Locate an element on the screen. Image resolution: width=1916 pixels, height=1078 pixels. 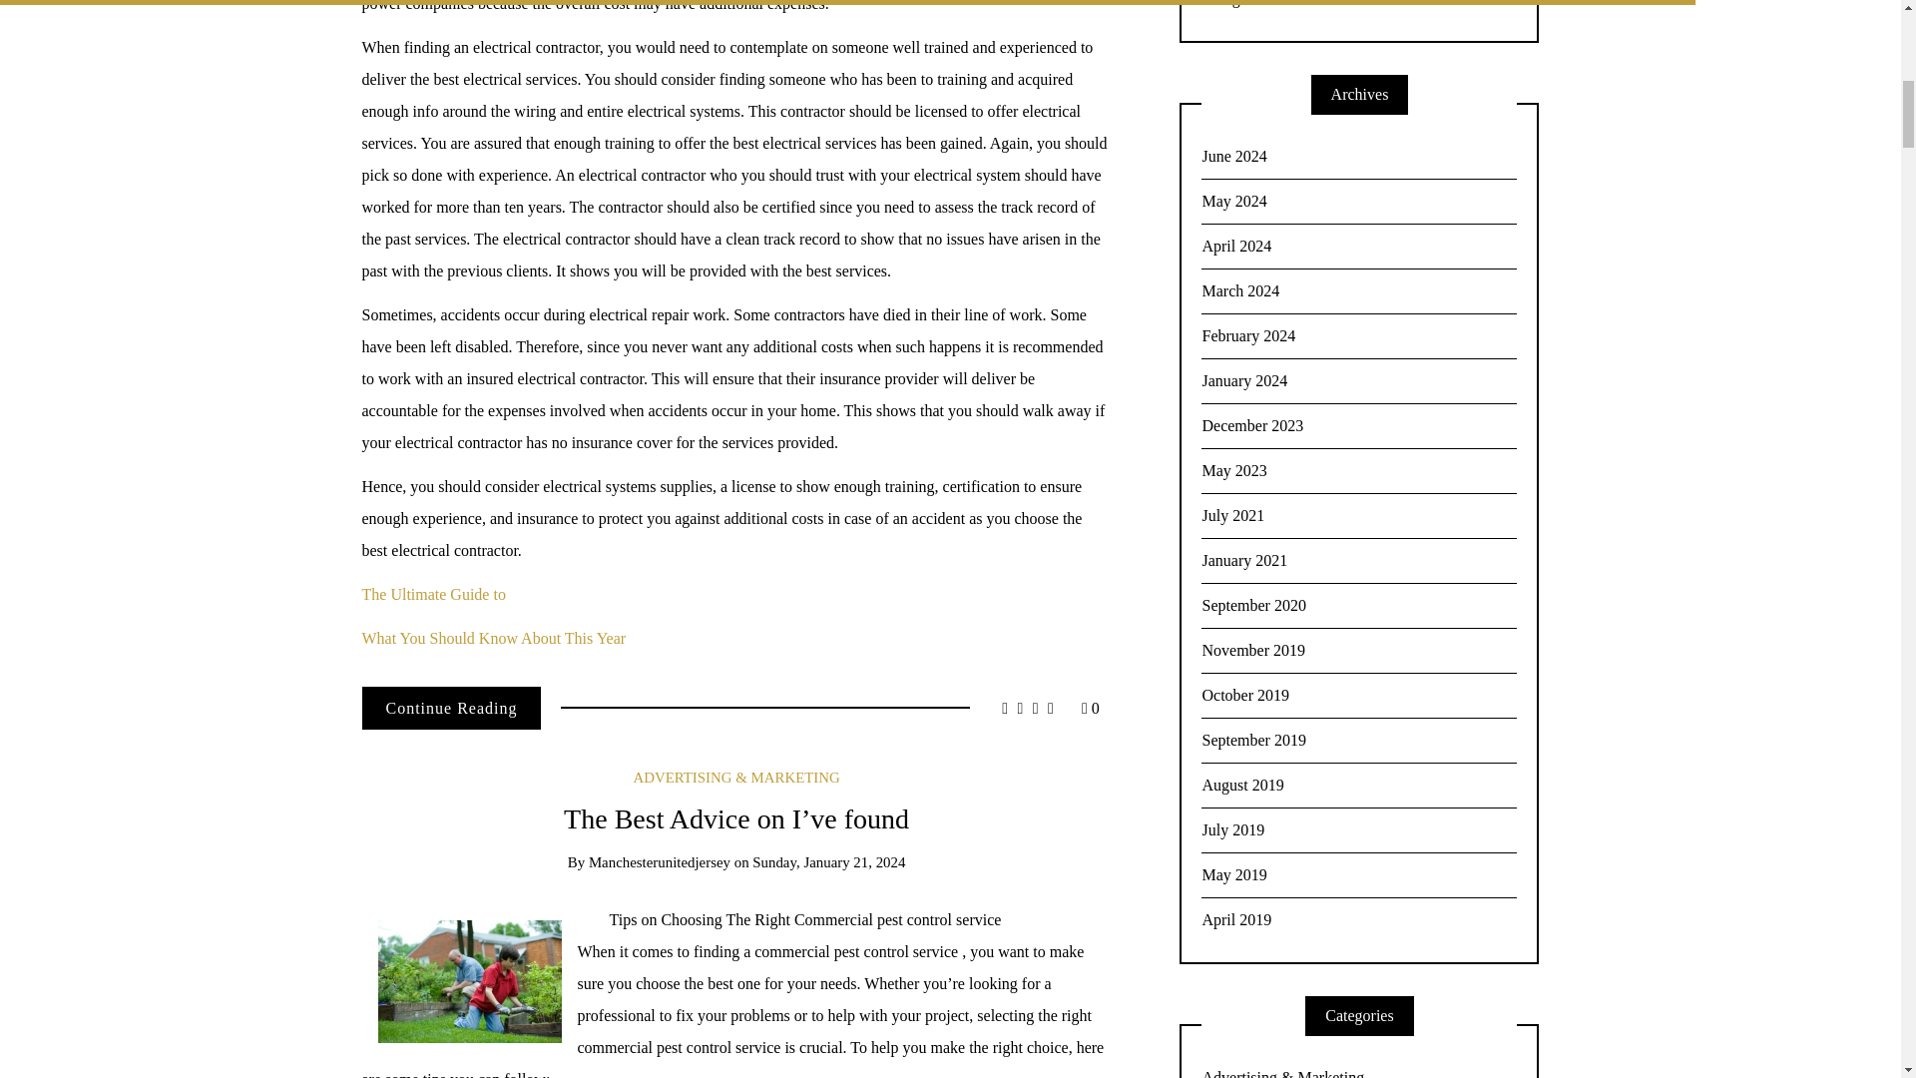
What You Should Know About This Year is located at coordinates (493, 638).